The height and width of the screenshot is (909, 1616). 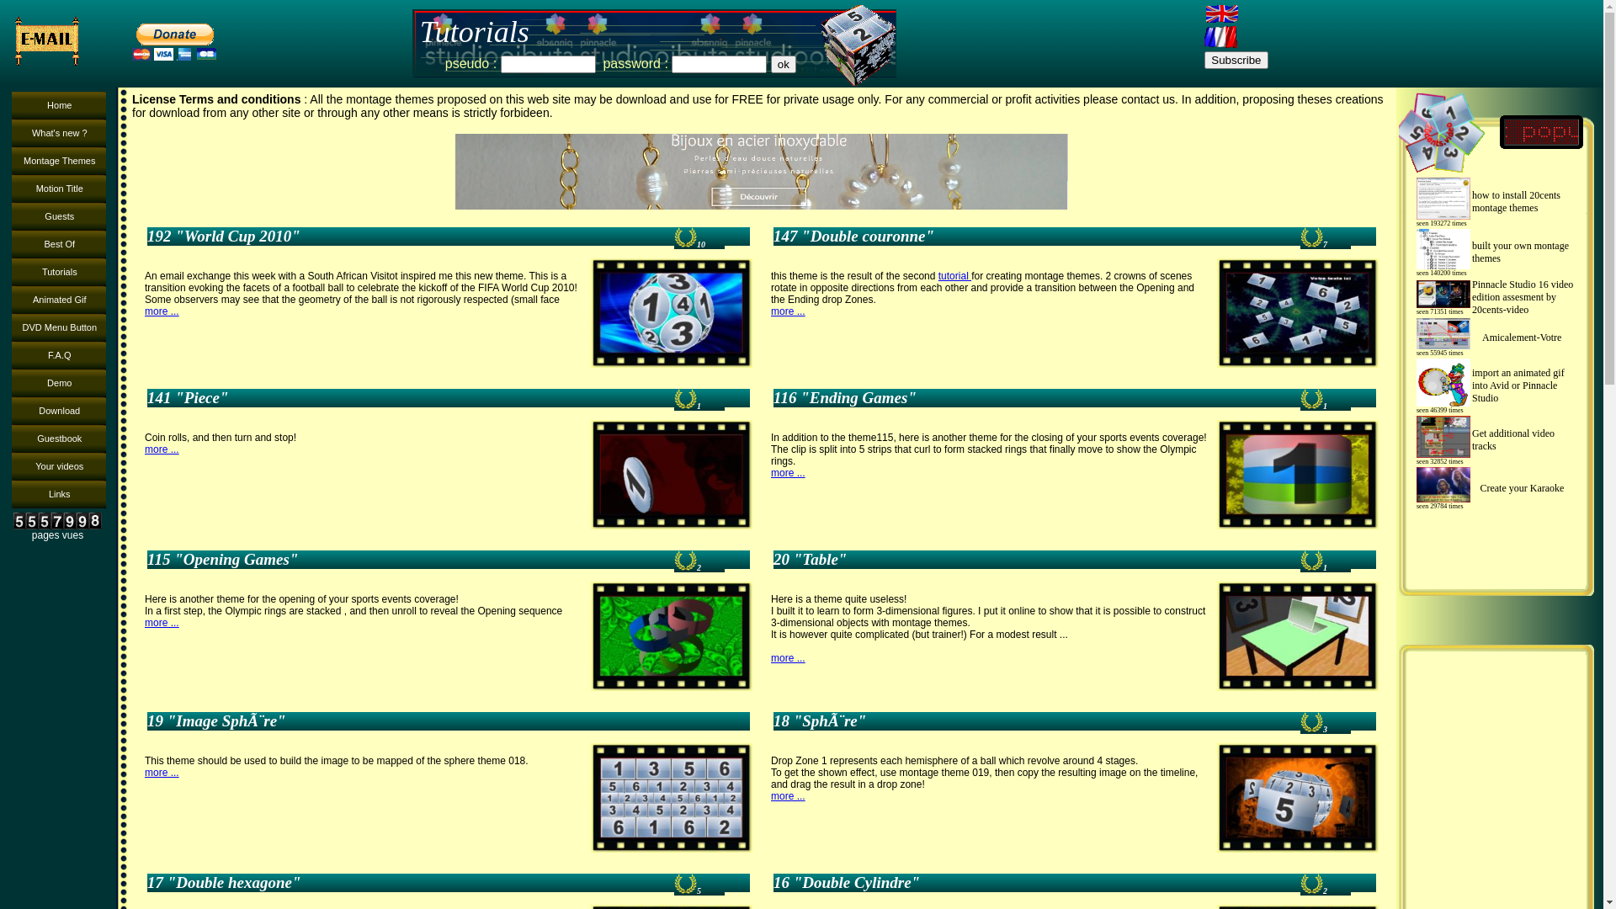 What do you see at coordinates (1037, 398) in the screenshot?
I see `116 "Ending Games"` at bounding box center [1037, 398].